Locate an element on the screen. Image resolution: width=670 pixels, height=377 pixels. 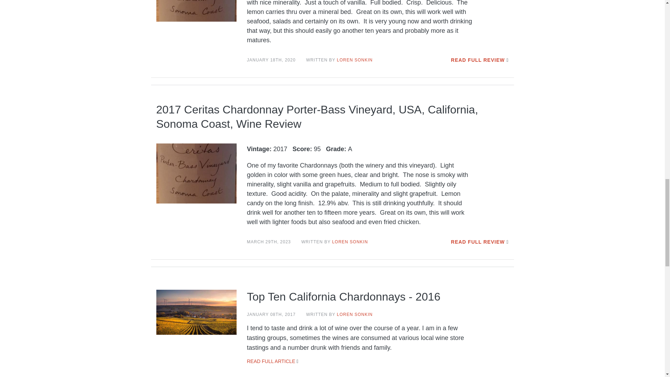
READ FULL ARTICLE is located at coordinates (271, 361).